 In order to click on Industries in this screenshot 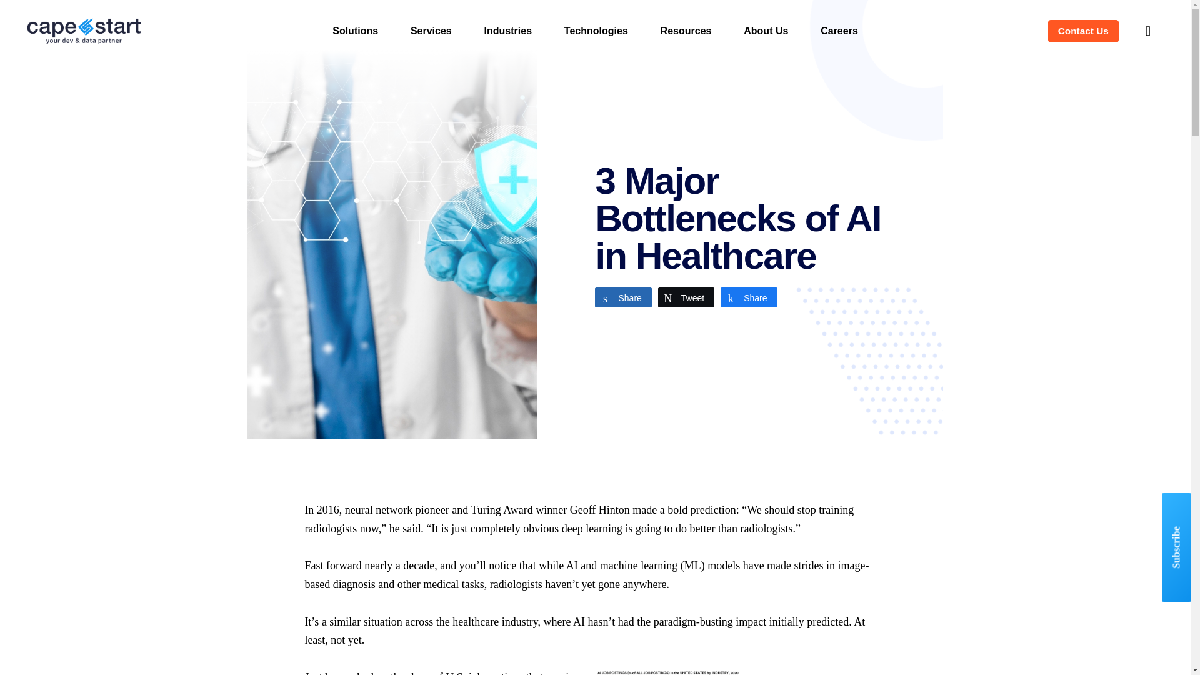, I will do `click(507, 31)`.